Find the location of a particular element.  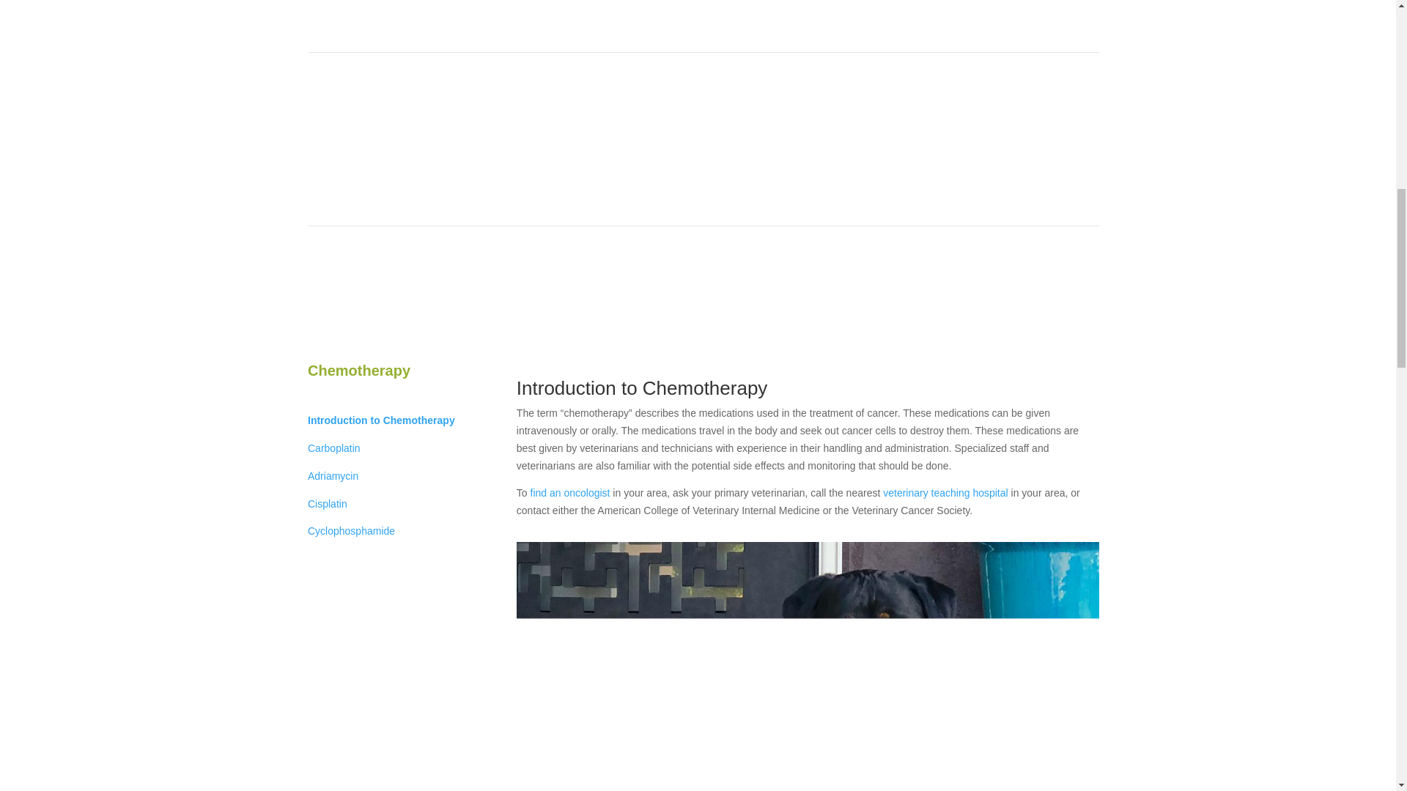

Management Options is located at coordinates (478, 322).